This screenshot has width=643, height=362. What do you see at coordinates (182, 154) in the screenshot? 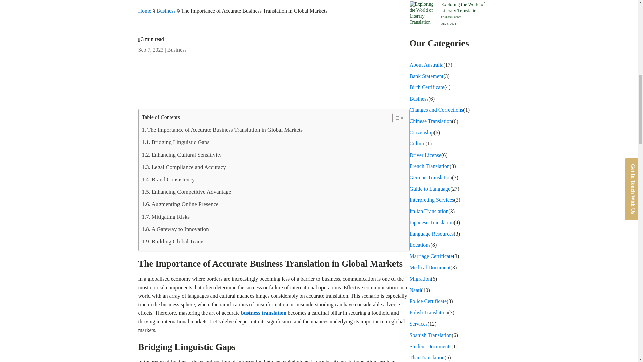
I see `Enhancing Cultural Sensitivity` at bounding box center [182, 154].